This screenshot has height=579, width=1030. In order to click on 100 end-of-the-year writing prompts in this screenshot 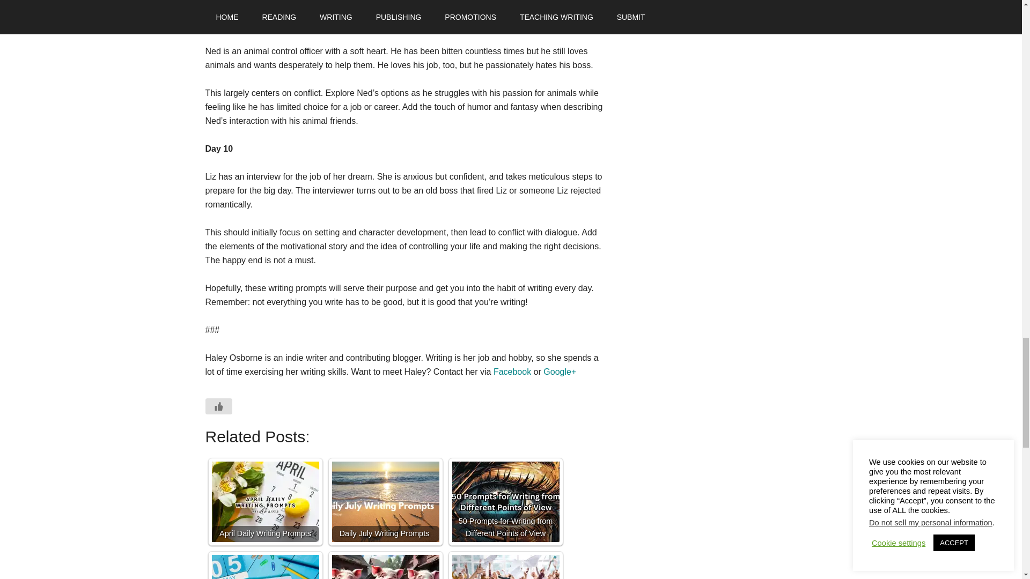, I will do `click(505, 567)`.